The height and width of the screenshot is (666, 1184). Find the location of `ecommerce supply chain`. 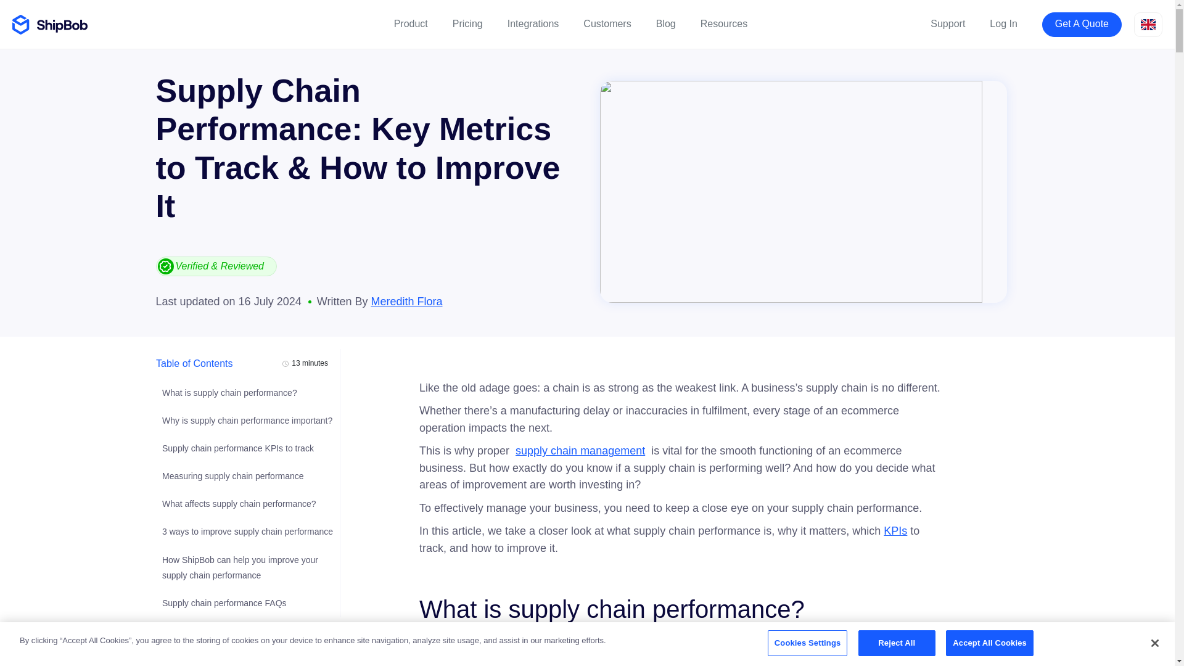

ecommerce supply chain is located at coordinates (812, 656).